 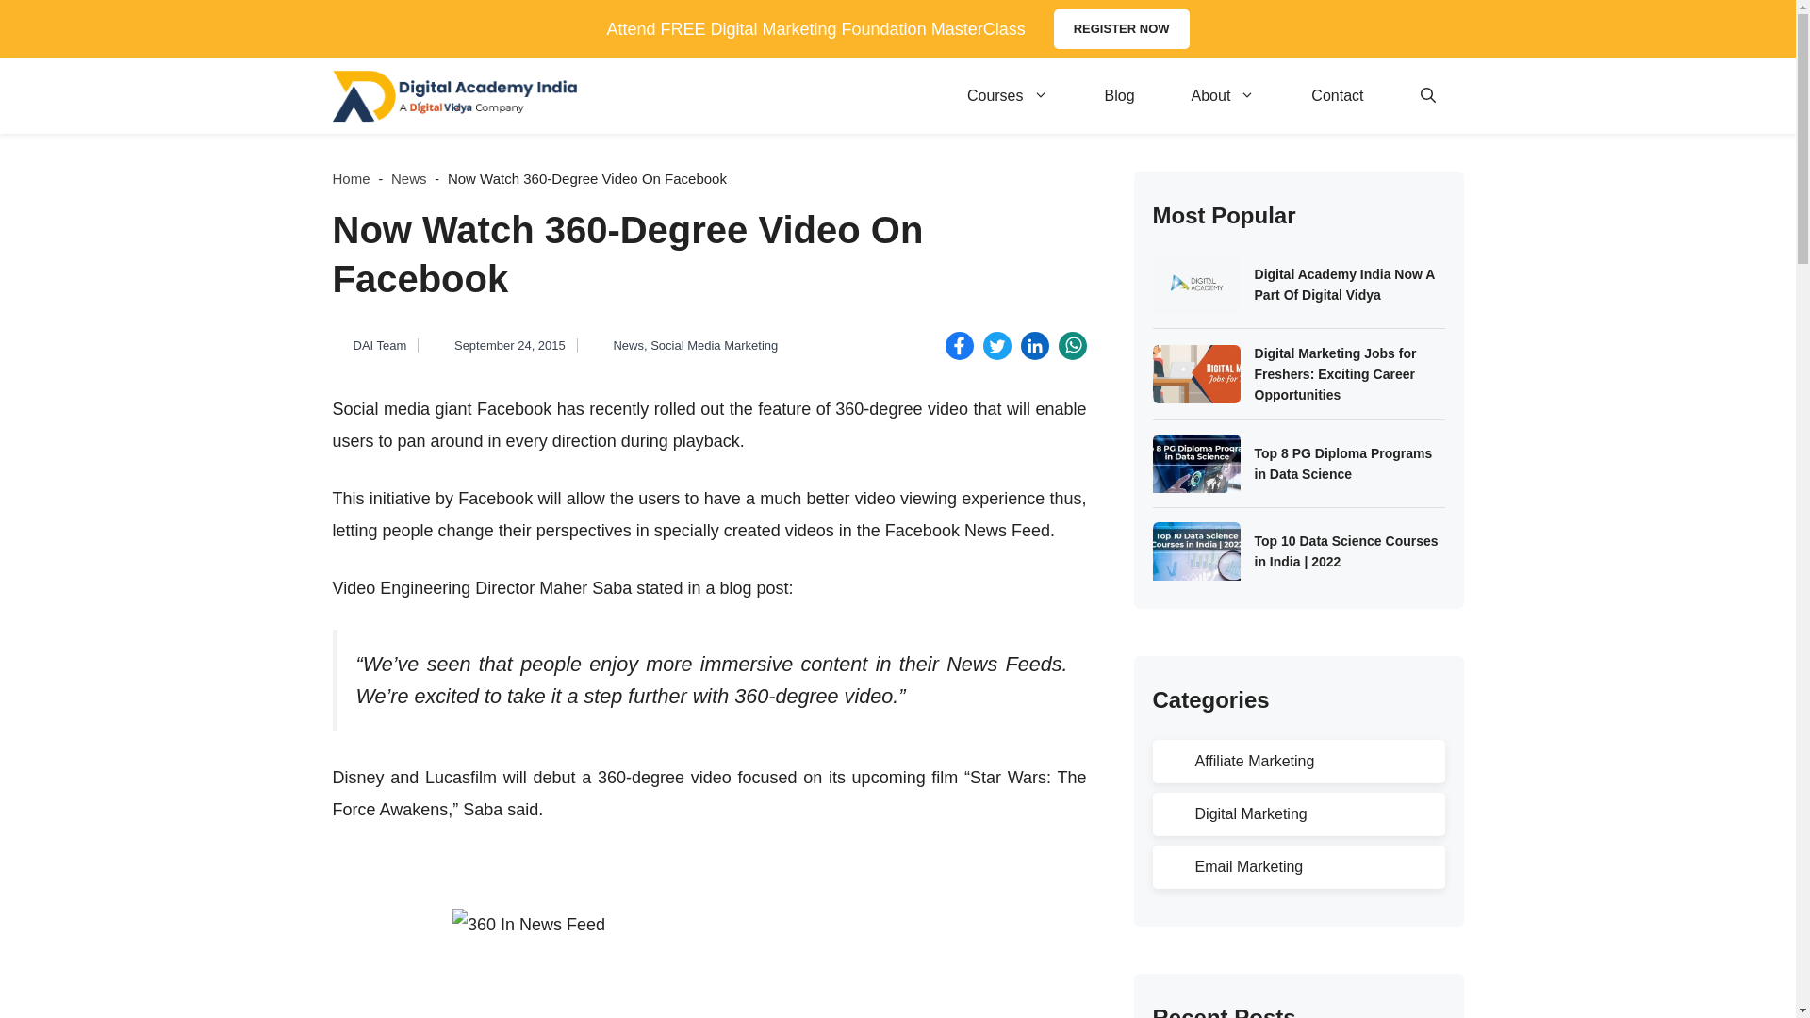 I want to click on Posts by DAI Team, so click(x=379, y=345).